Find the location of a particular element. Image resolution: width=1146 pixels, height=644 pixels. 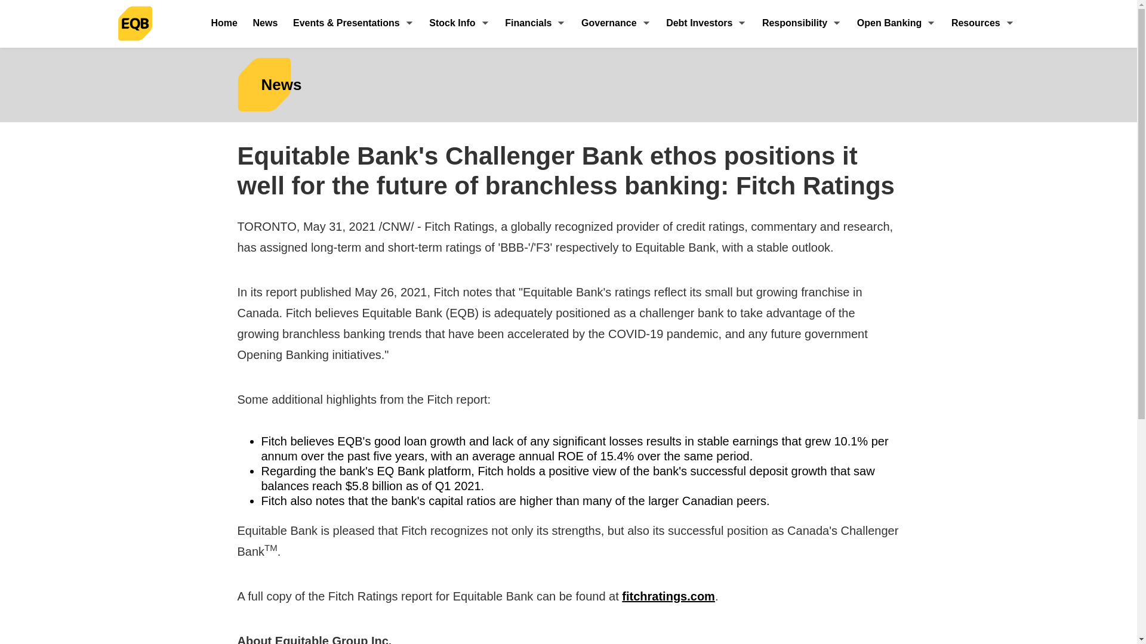

Stock Info is located at coordinates (460, 24).